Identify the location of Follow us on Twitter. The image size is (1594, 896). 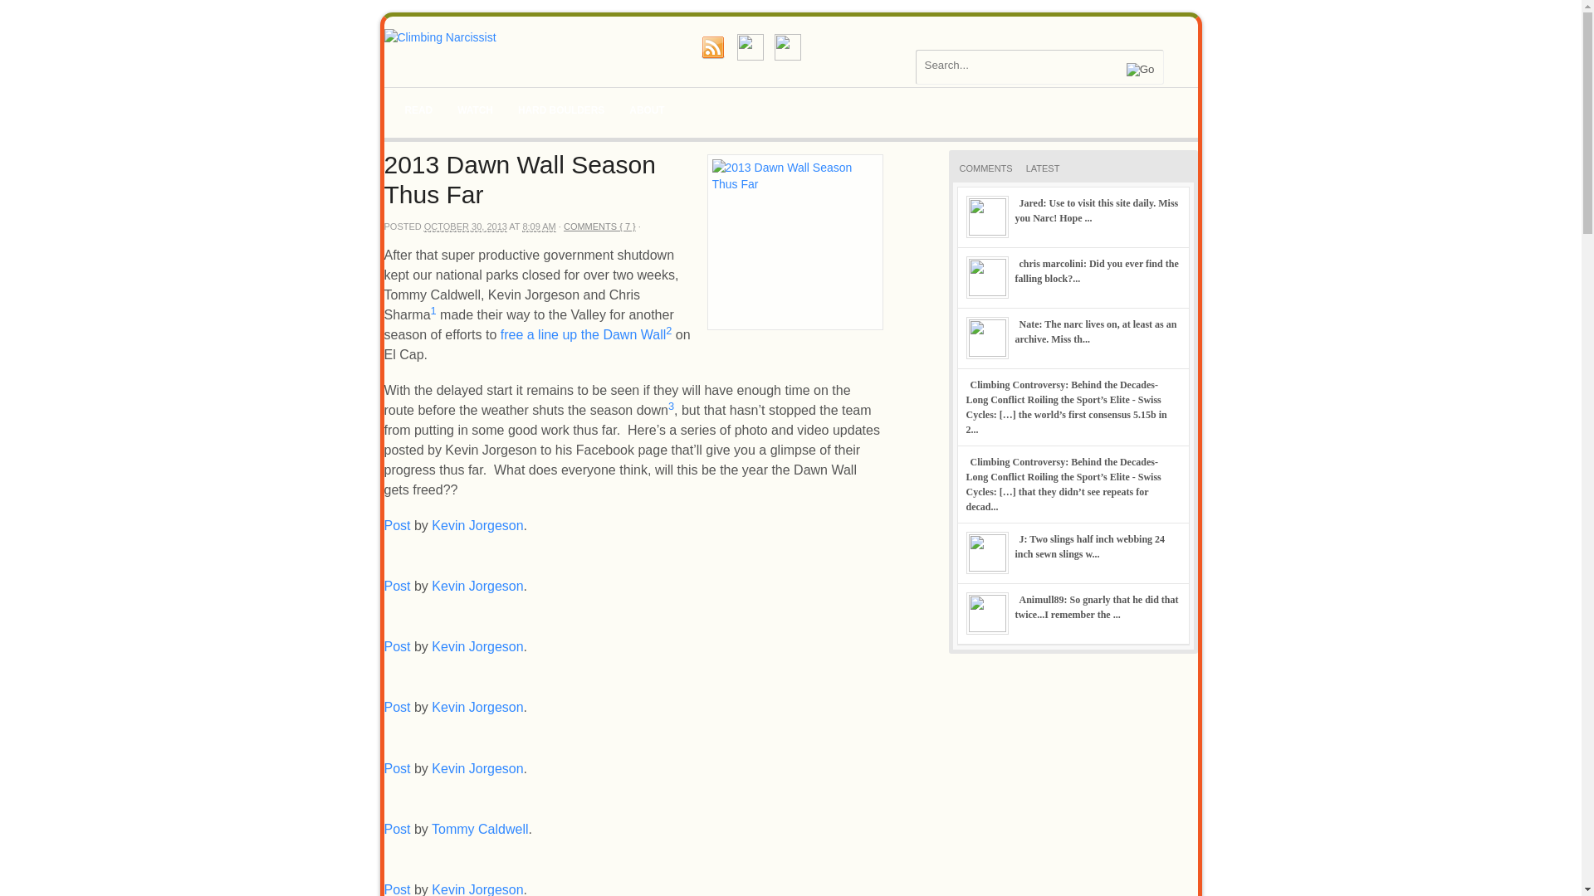
(750, 47).